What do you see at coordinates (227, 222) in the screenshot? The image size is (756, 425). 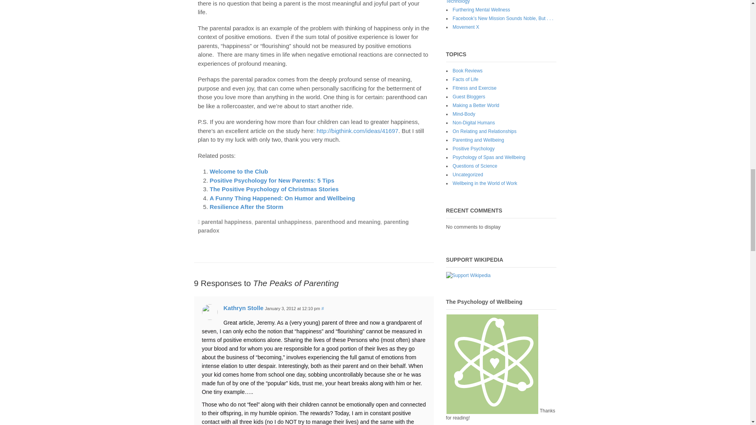 I see `parental happiness` at bounding box center [227, 222].